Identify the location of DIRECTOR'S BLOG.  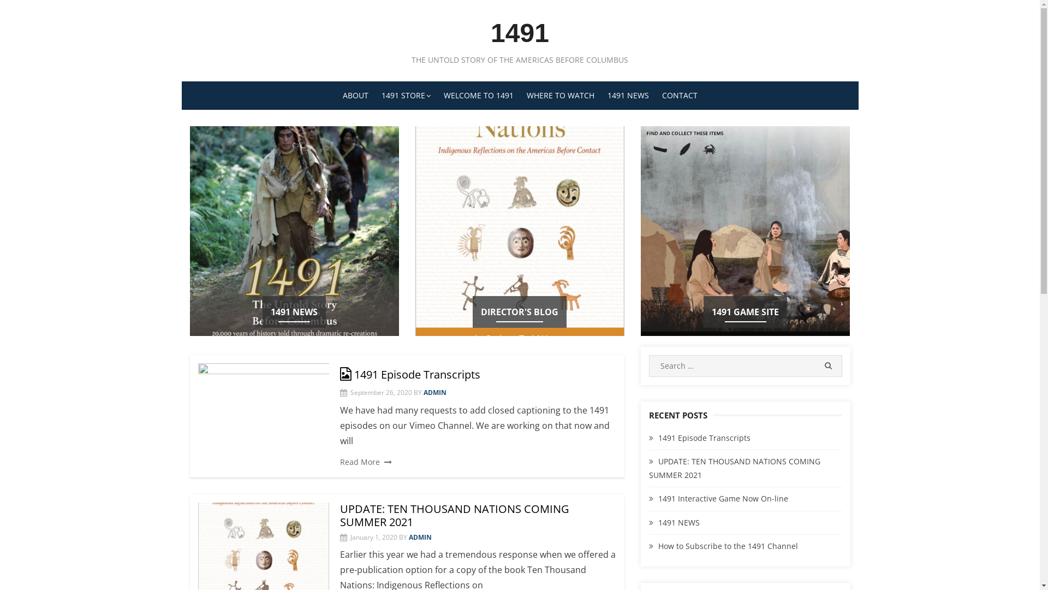
(520, 312).